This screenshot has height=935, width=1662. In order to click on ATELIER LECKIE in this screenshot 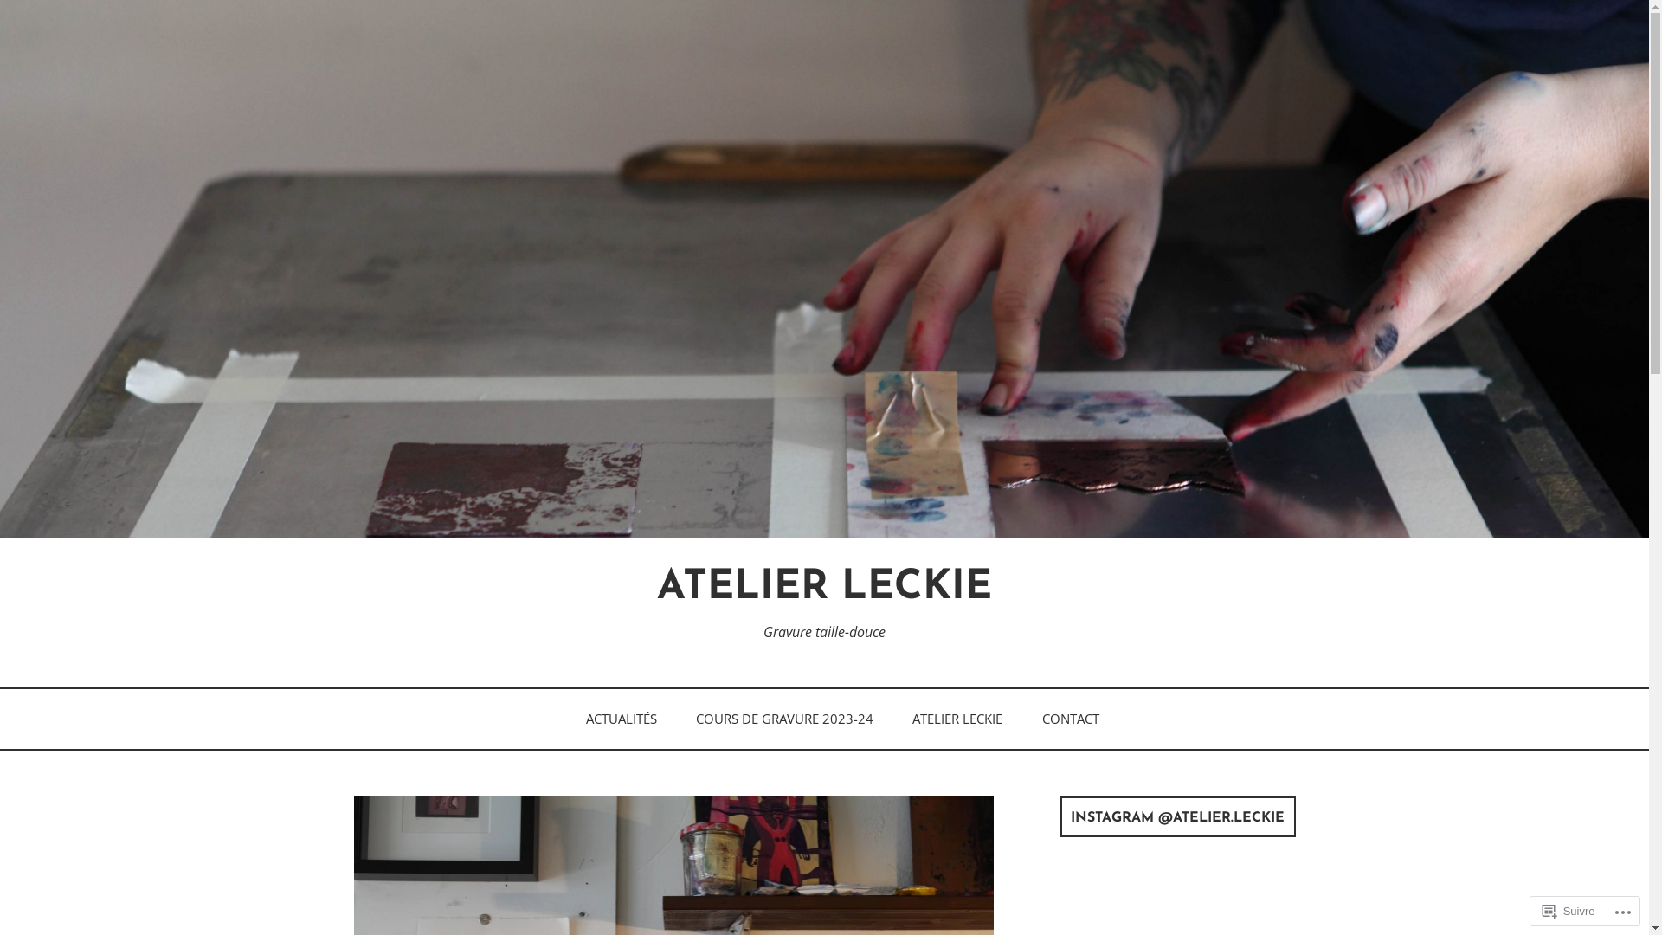, I will do `click(824, 589)`.